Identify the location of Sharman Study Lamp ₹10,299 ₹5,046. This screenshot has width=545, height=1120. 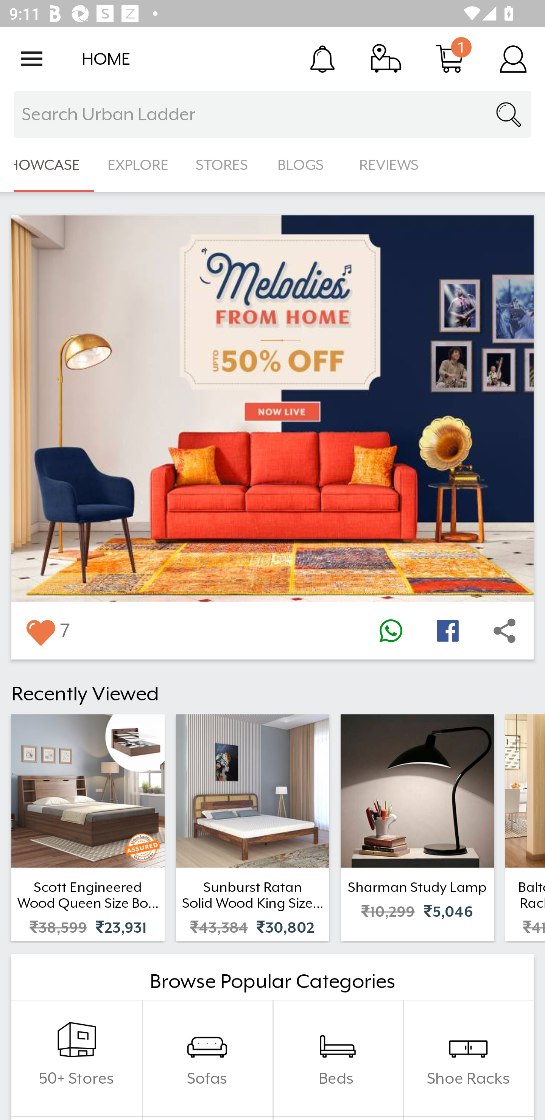
(417, 828).